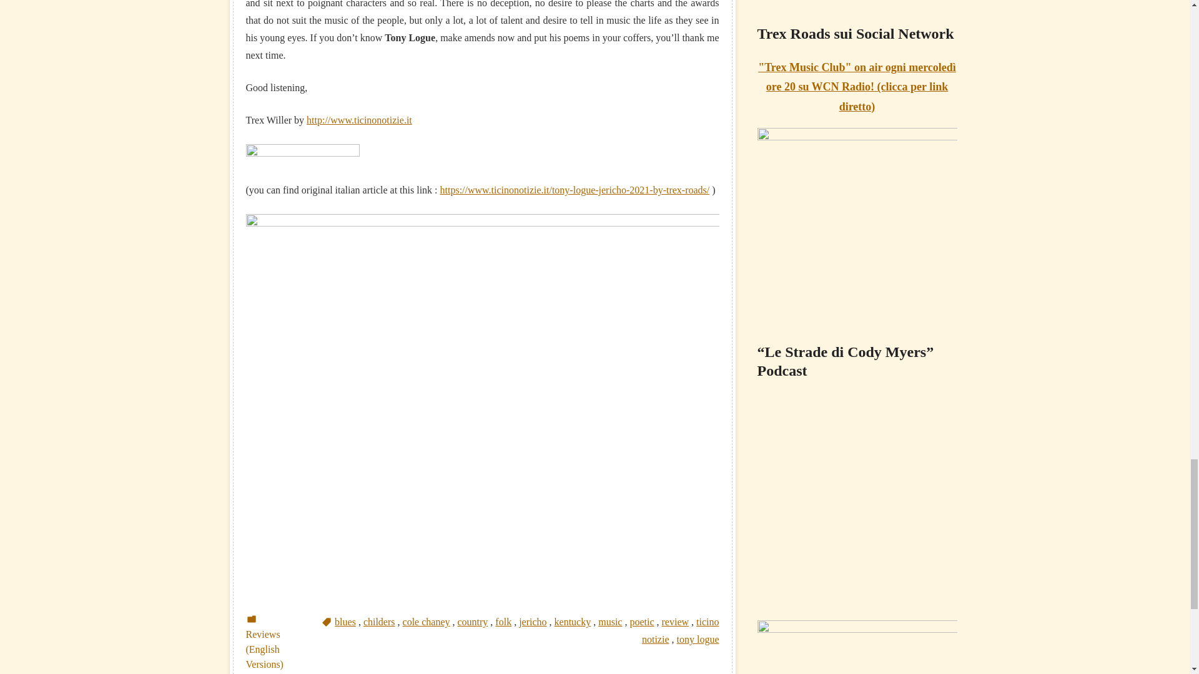 The width and height of the screenshot is (1199, 674). I want to click on childers, so click(379, 622).